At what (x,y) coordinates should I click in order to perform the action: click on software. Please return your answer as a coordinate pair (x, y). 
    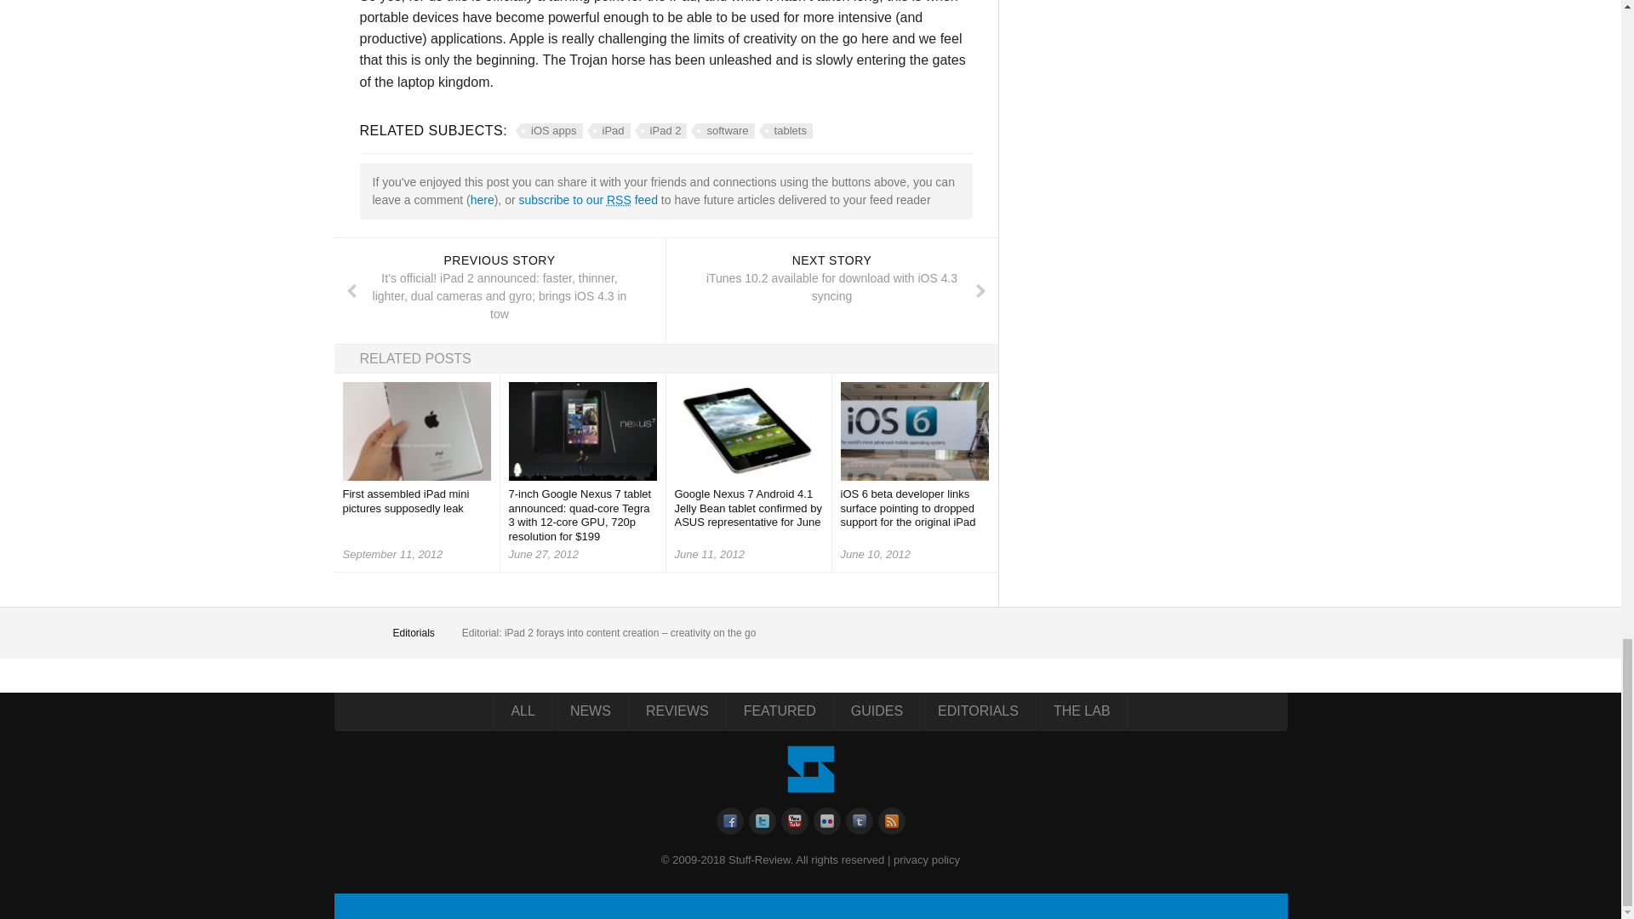
    Looking at the image, I should click on (722, 131).